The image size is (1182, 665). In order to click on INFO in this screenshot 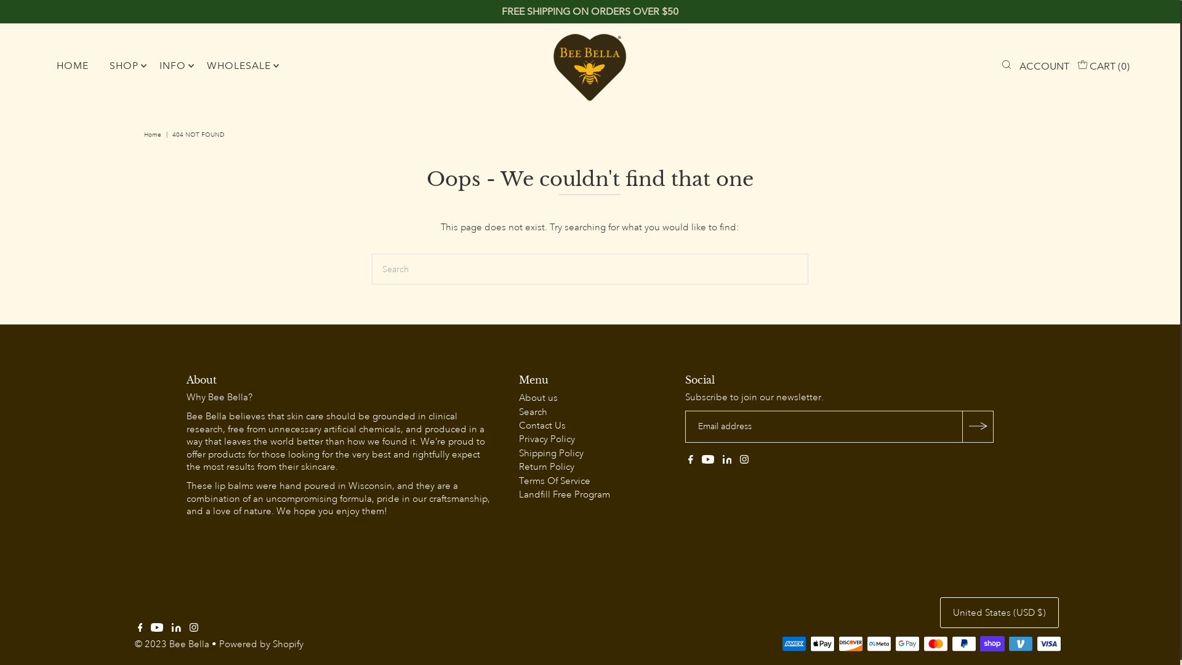, I will do `click(172, 66)`.